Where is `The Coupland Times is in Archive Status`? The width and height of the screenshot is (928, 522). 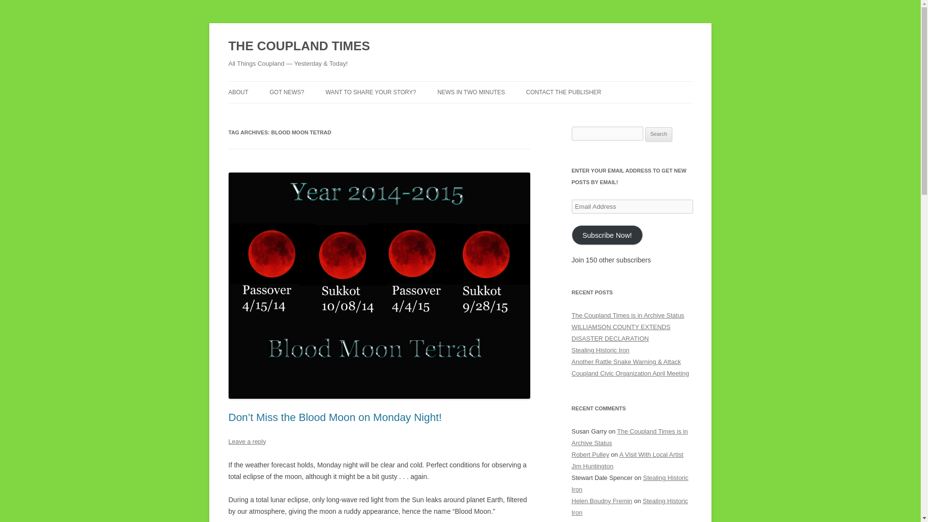
The Coupland Times is in Archive Status is located at coordinates (629, 437).